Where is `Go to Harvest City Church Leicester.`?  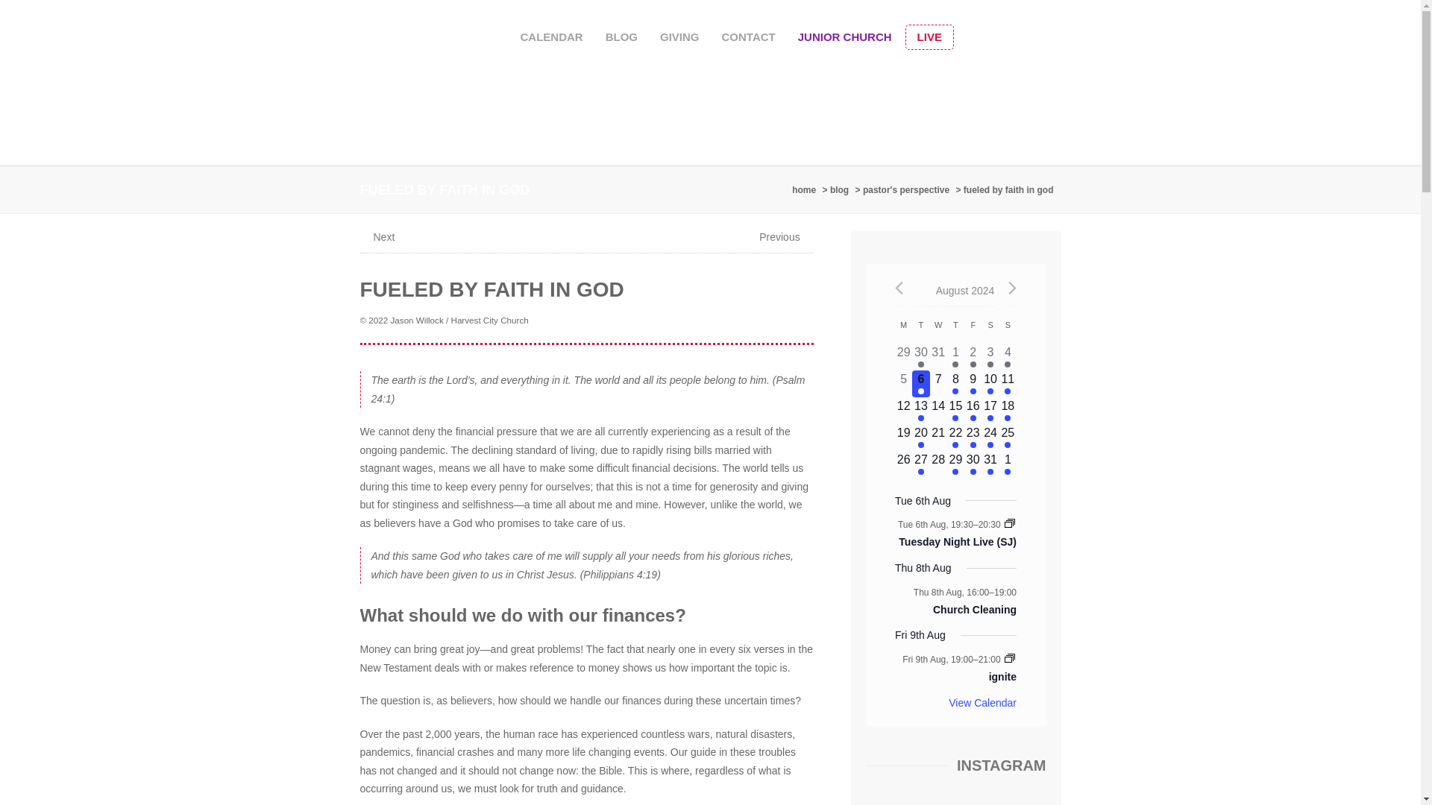
Go to Harvest City Church Leicester. is located at coordinates (679, 37).